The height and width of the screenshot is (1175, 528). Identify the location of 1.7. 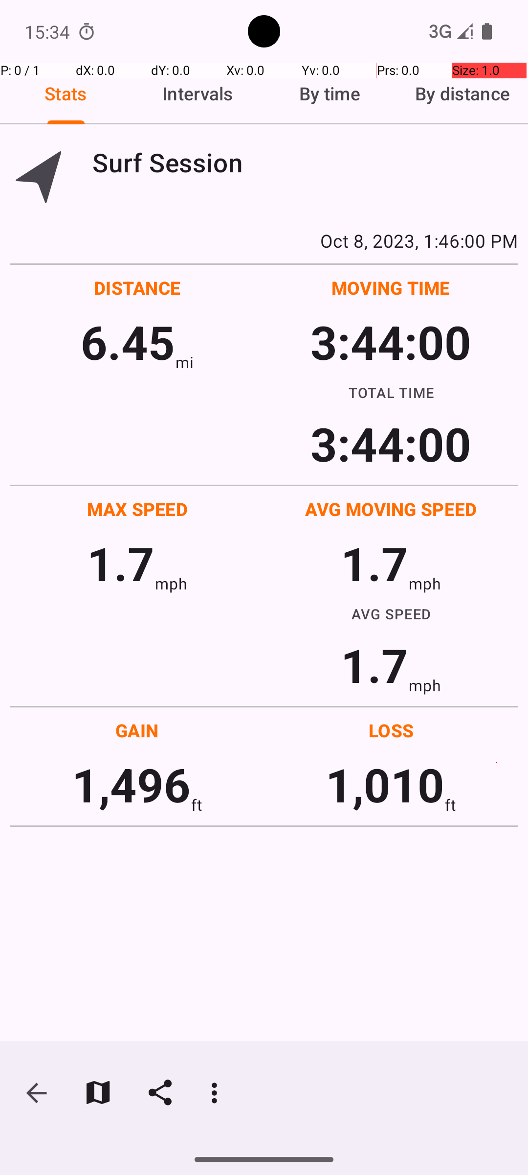
(121, 563).